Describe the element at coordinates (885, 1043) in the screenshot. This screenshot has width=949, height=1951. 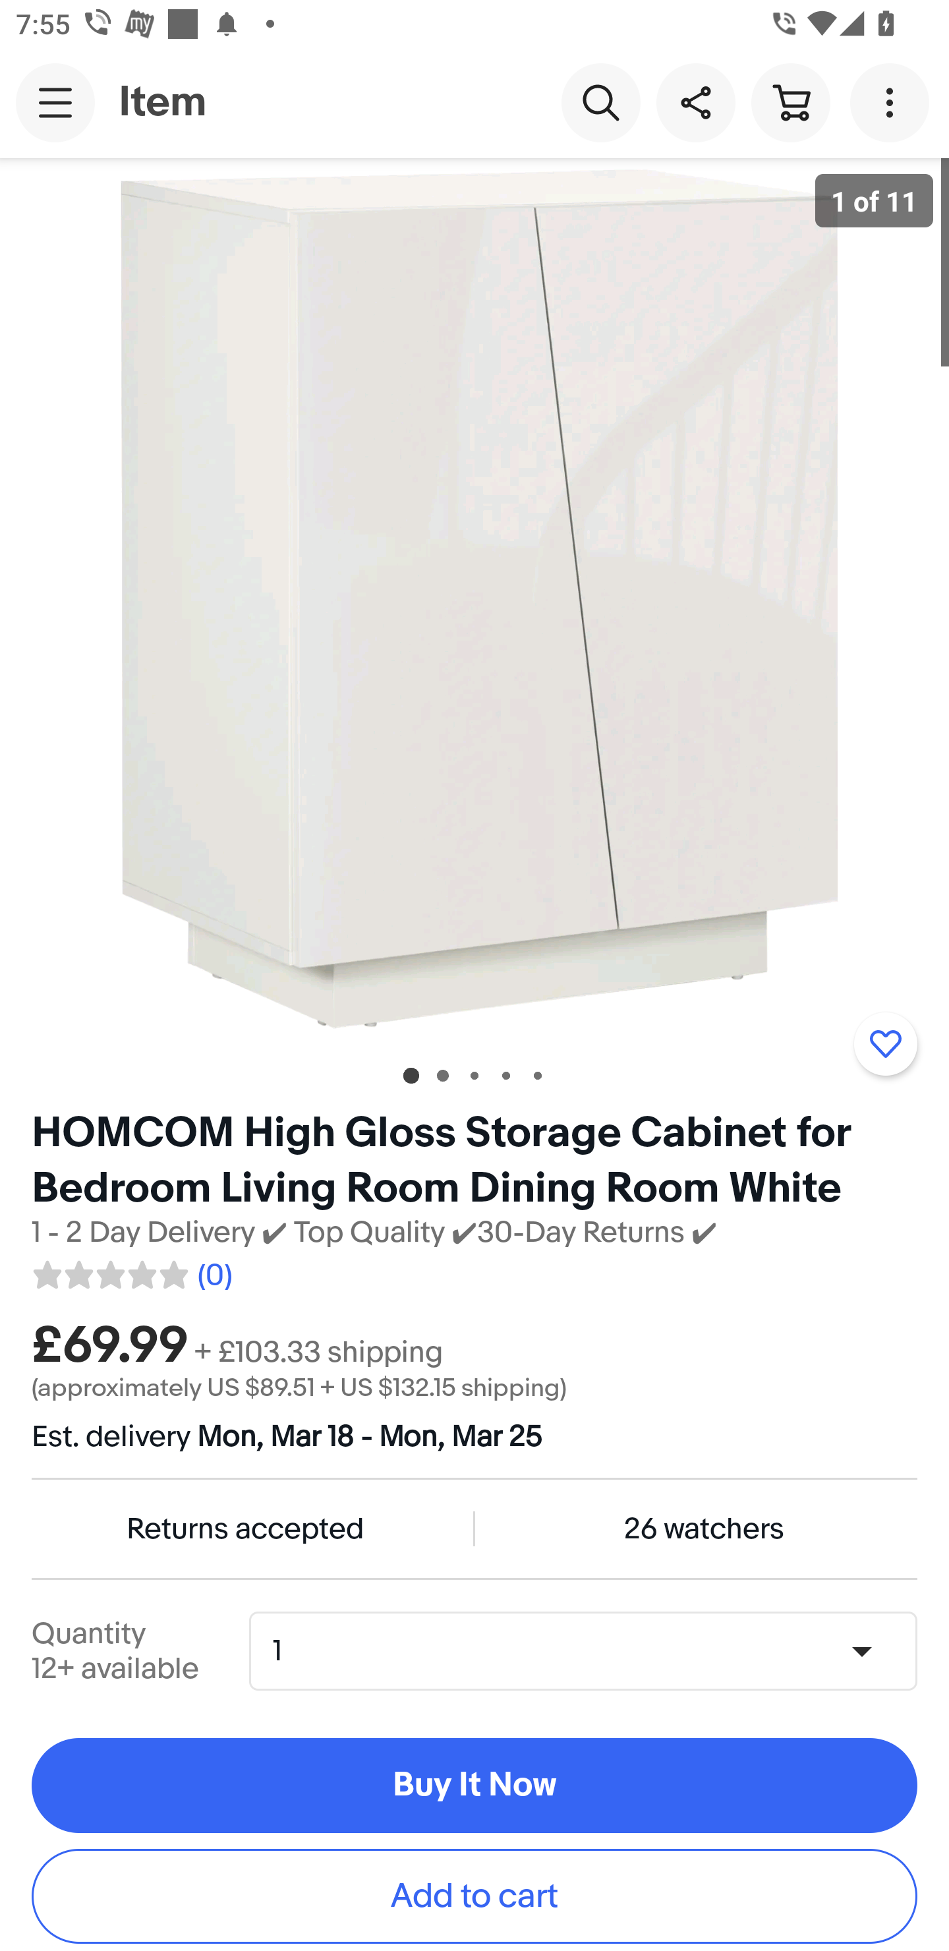
I see `Add to watchlist` at that location.